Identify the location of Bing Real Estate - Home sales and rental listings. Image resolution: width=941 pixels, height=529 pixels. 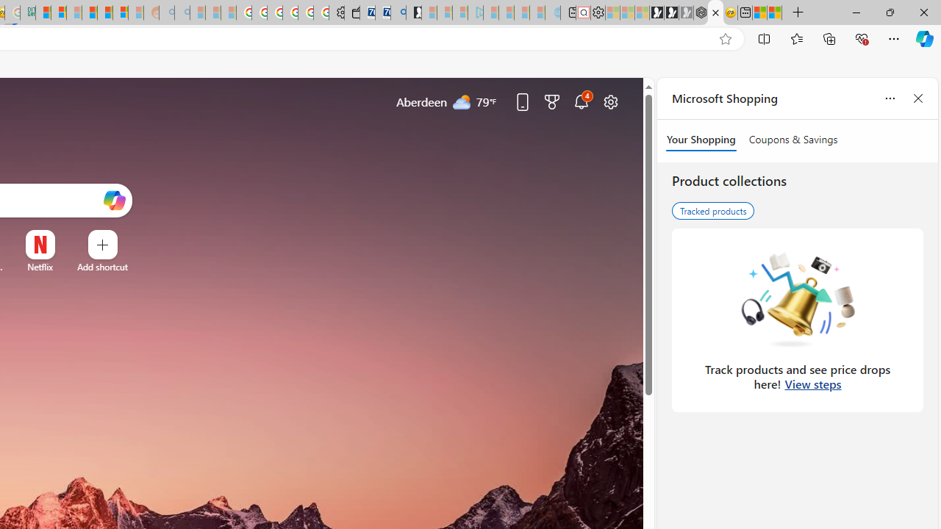
(398, 13).